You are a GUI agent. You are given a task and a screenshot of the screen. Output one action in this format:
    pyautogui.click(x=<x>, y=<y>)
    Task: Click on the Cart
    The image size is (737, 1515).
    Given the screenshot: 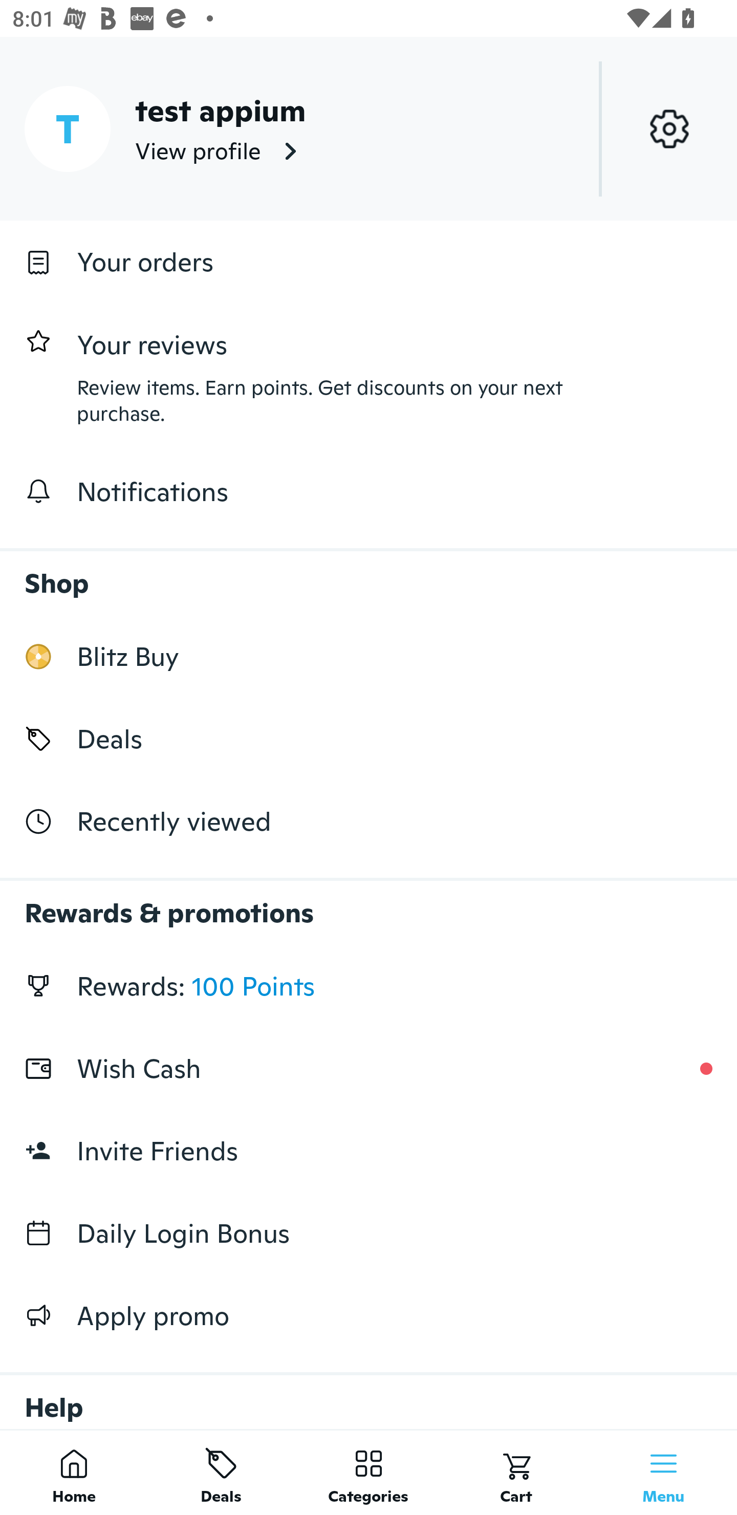 What is the action you would take?
    pyautogui.click(x=516, y=1472)
    